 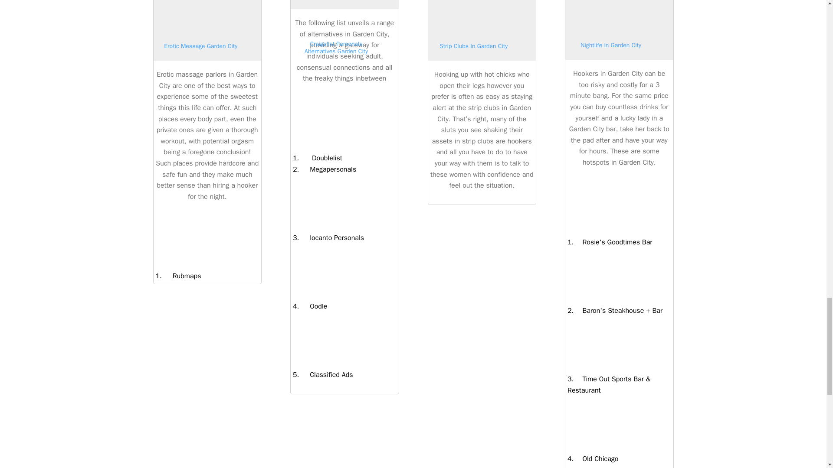 I want to click on Megapersonals, so click(x=328, y=169).